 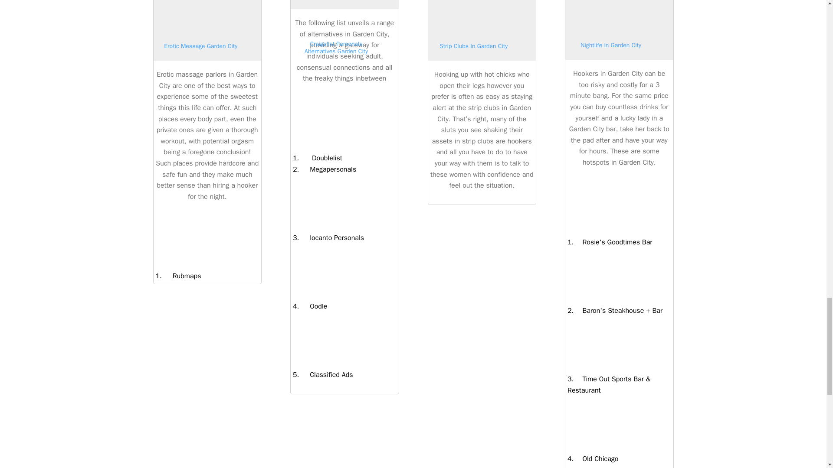 I want to click on Megapersonals, so click(x=328, y=169).